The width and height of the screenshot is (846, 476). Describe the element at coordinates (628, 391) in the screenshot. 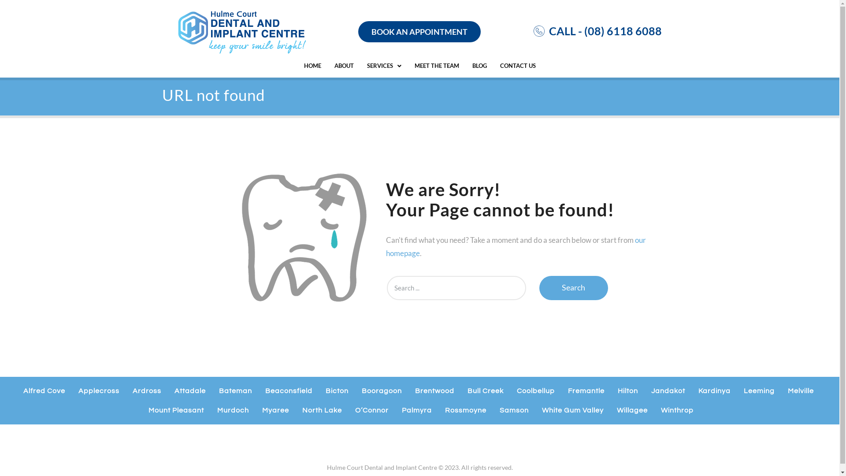

I see `Hilton` at that location.